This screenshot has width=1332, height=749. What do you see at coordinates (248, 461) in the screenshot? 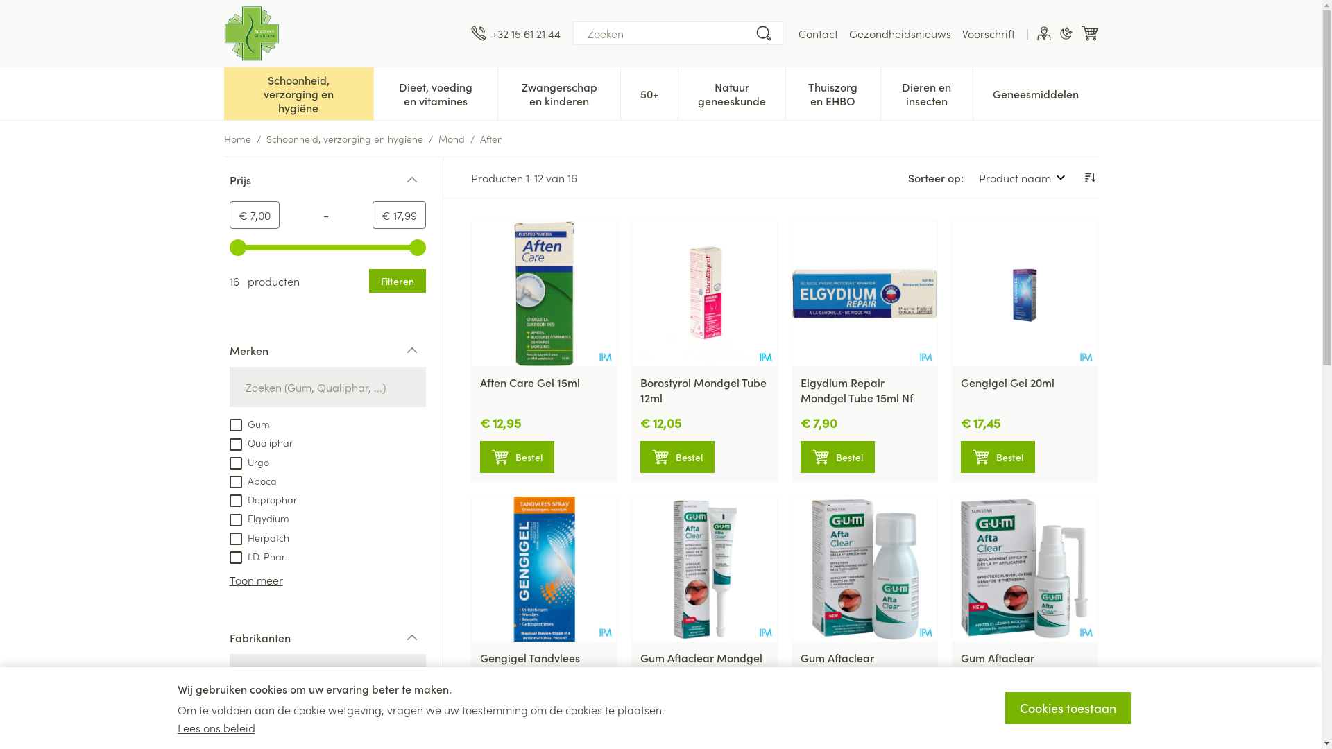
I see `Urgo` at bounding box center [248, 461].